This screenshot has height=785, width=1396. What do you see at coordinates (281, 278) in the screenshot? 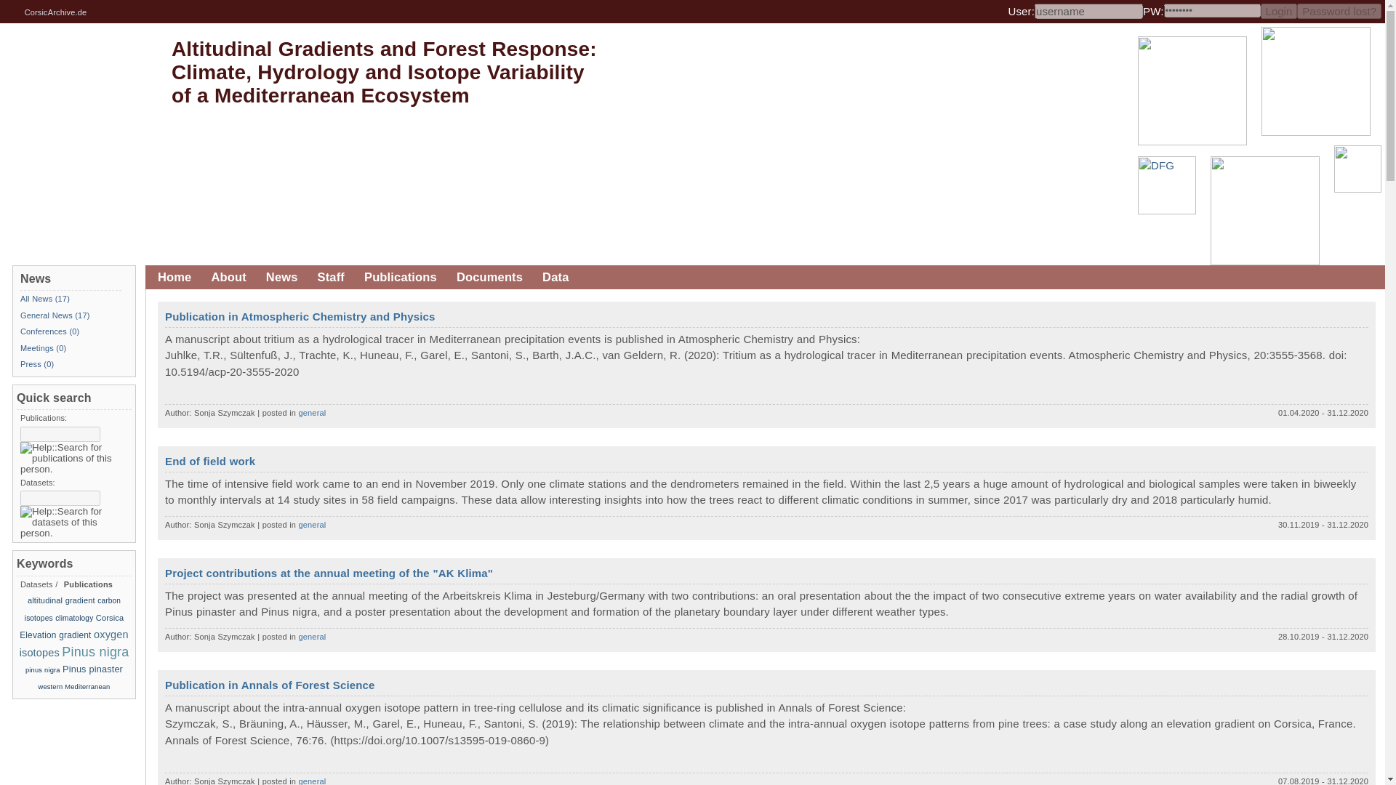
I see `News` at bounding box center [281, 278].